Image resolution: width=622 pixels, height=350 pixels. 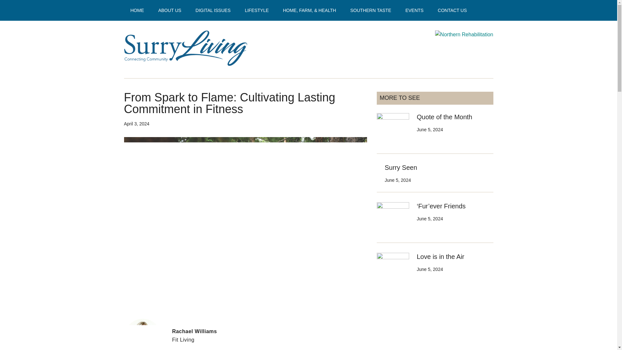 I want to click on CONTACT US, so click(x=452, y=10).